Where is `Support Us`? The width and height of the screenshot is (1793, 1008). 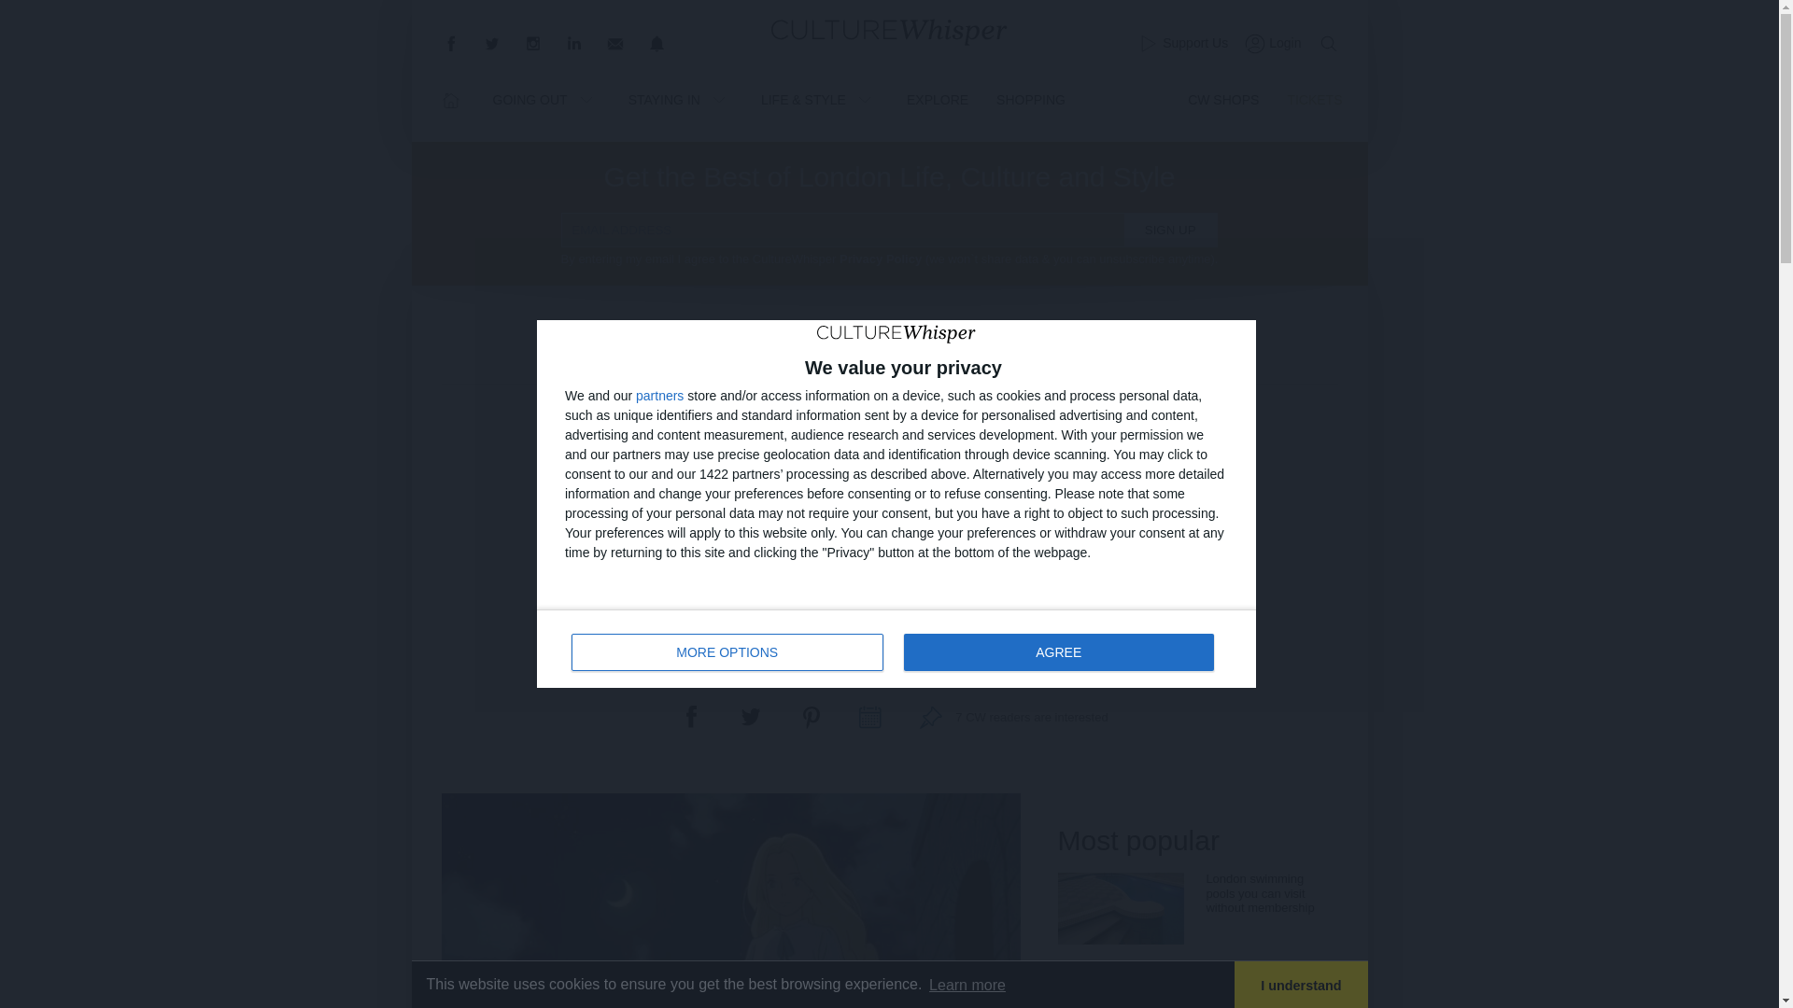
Support Us is located at coordinates (1170, 230).